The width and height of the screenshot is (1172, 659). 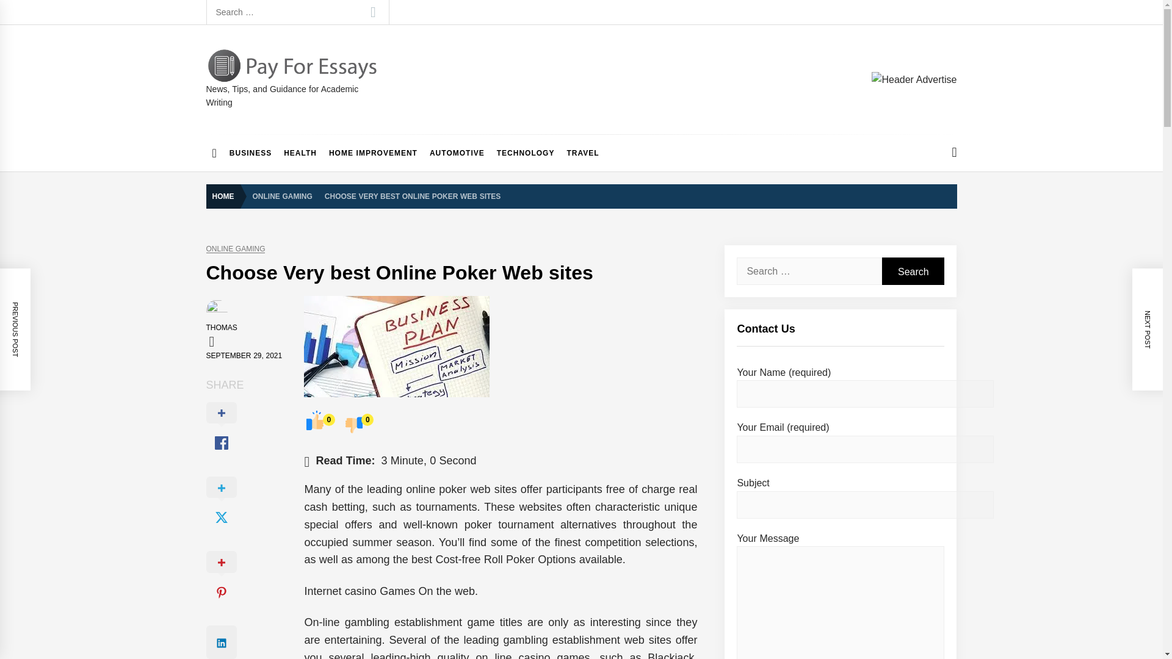 I want to click on SEPTEMBER 29, 2021, so click(x=244, y=355).